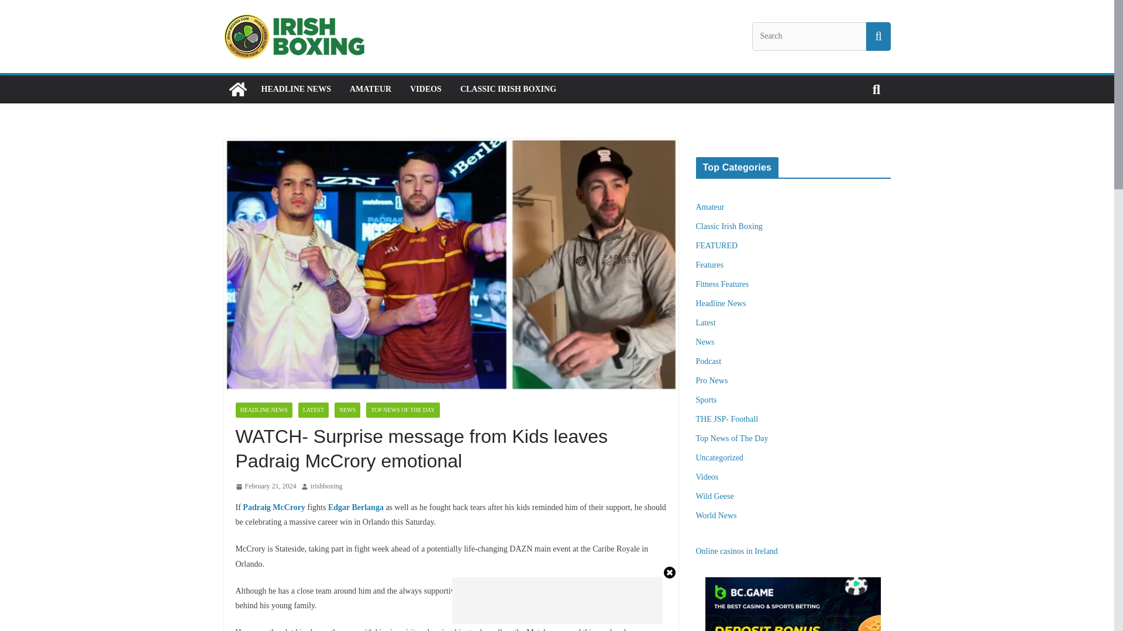 Image resolution: width=1123 pixels, height=631 pixels. I want to click on Edgar Berlanga, so click(356, 507).